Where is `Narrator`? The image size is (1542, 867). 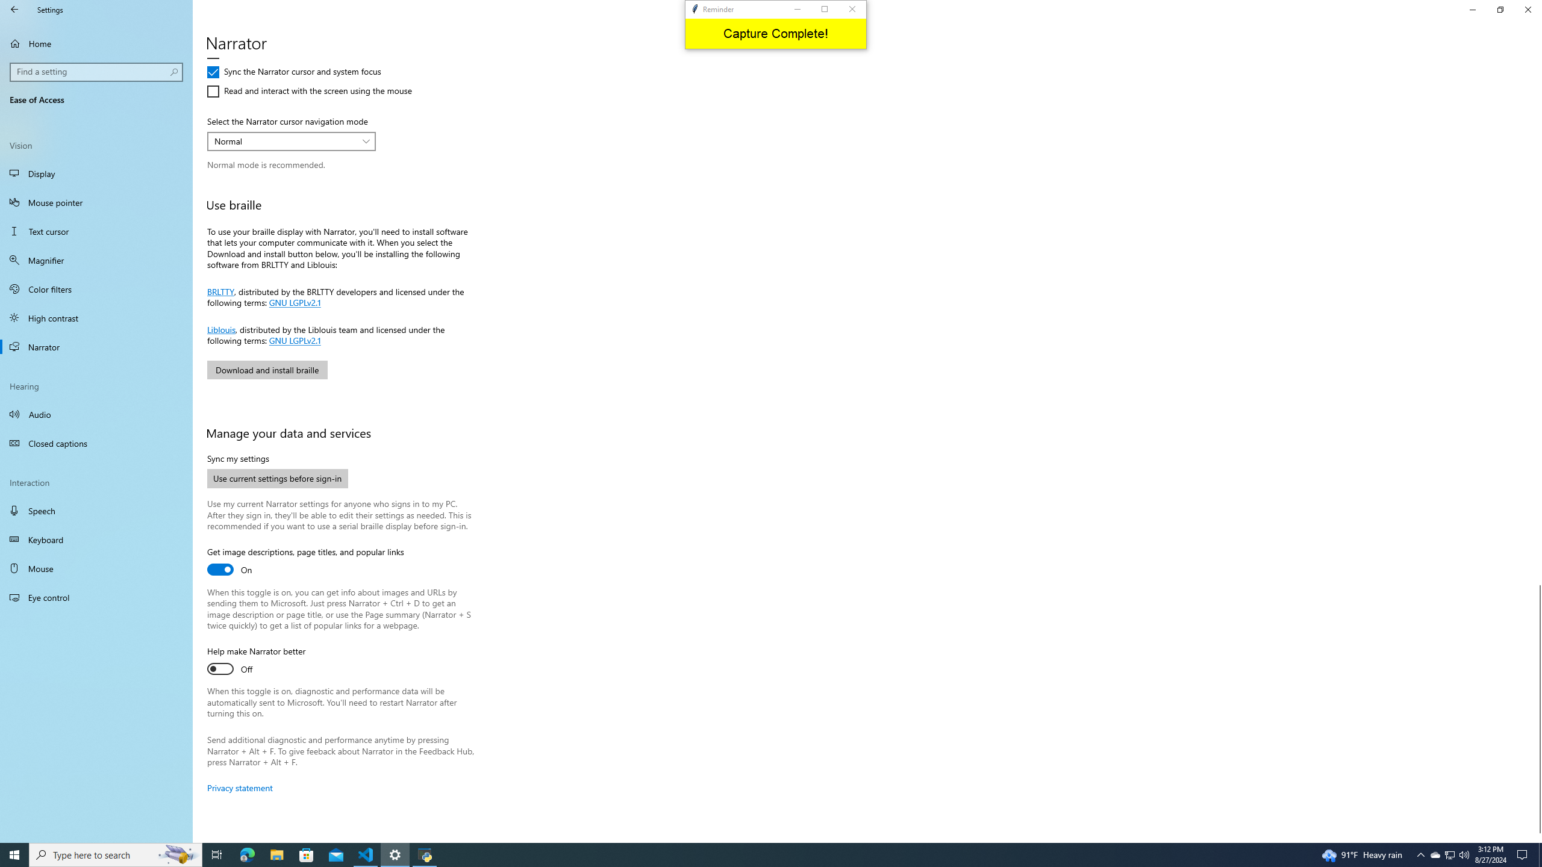 Narrator is located at coordinates (96, 347).